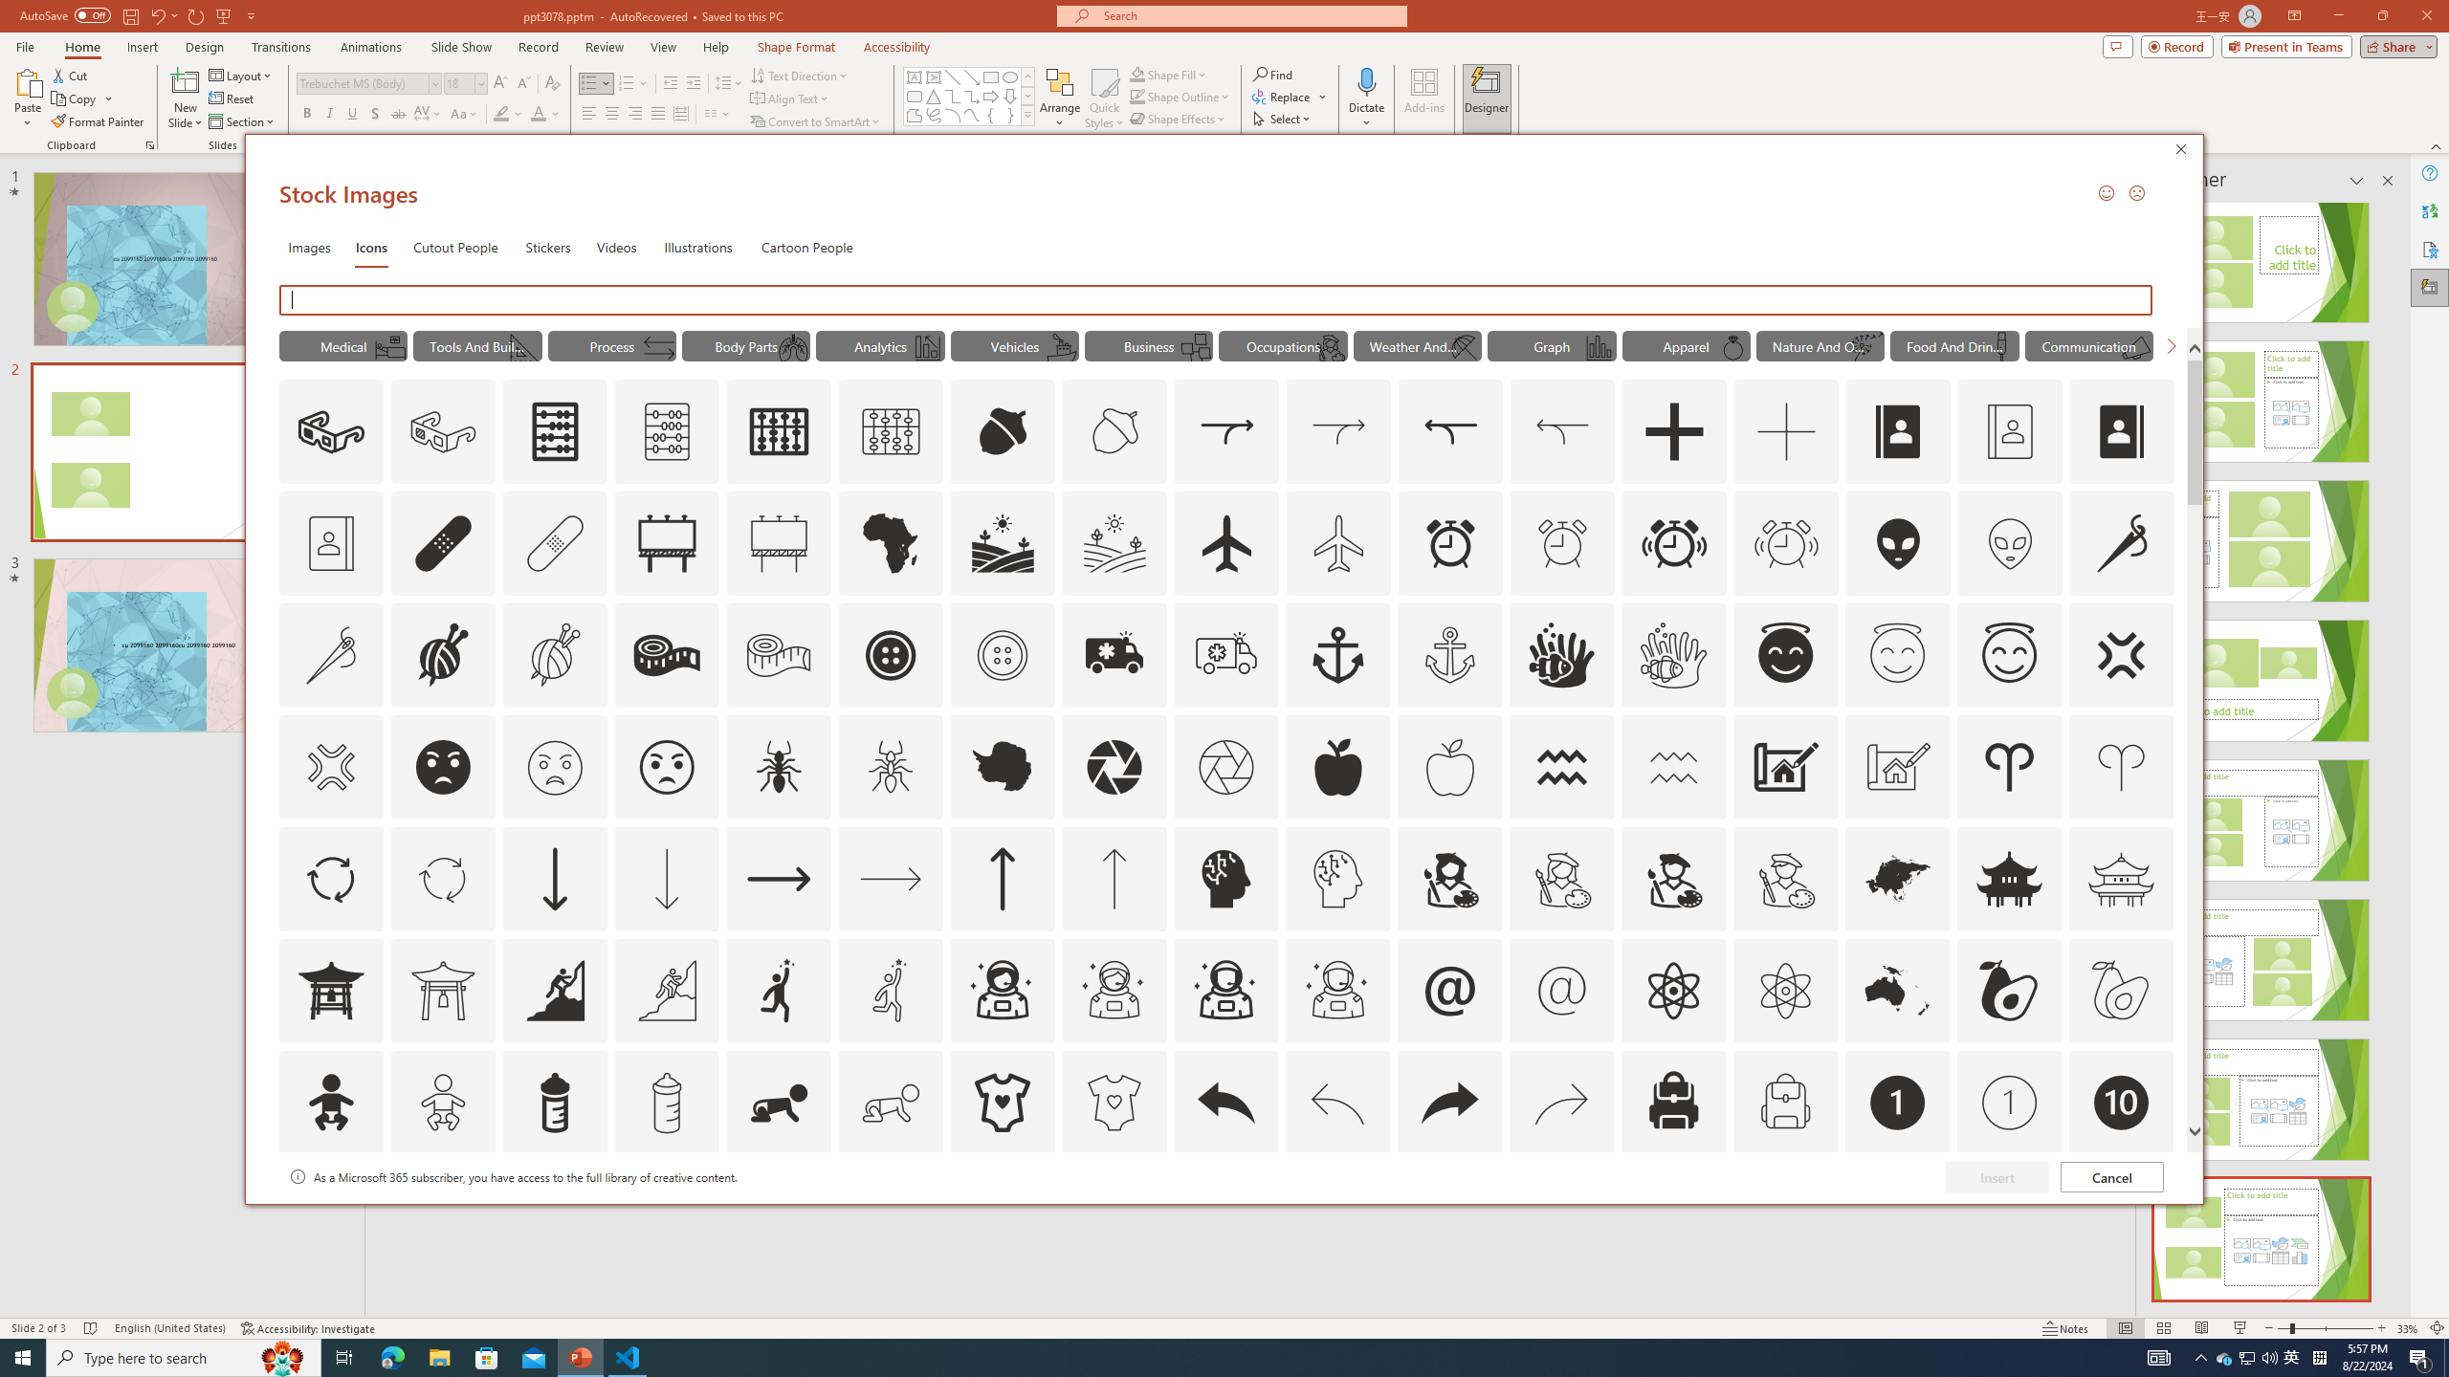 Image resolution: width=2449 pixels, height=1377 pixels. Describe the element at coordinates (658, 347) in the screenshot. I see `AutomationID: Icons_Transfer_M` at that location.